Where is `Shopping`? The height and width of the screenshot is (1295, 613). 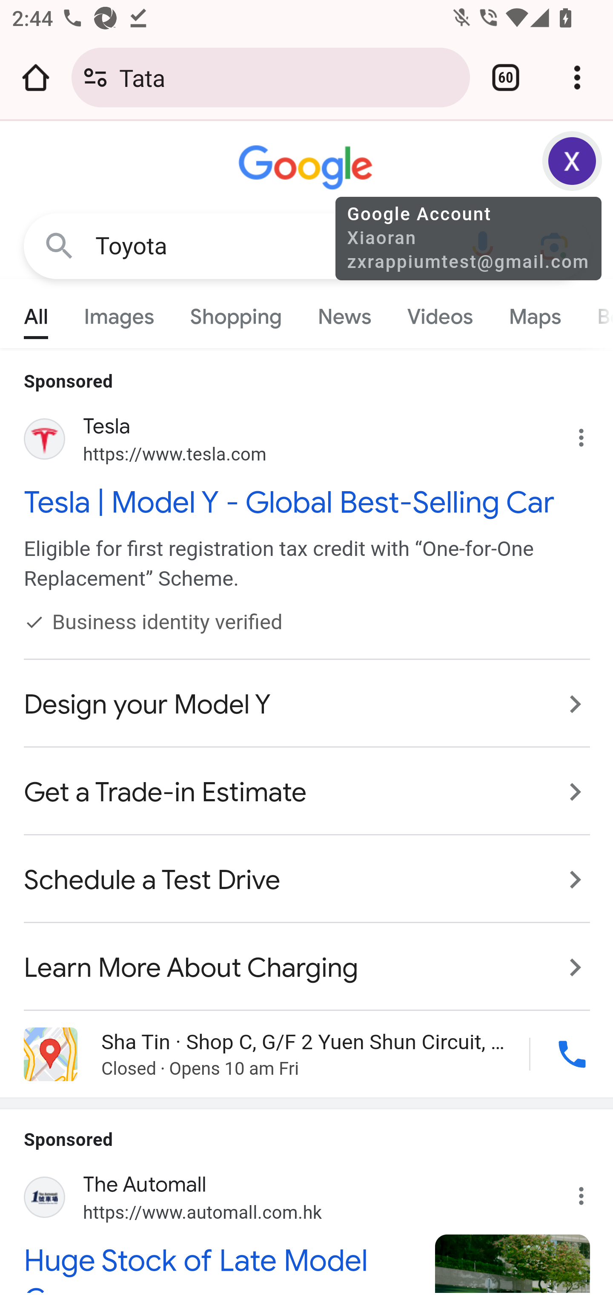 Shopping is located at coordinates (236, 313).